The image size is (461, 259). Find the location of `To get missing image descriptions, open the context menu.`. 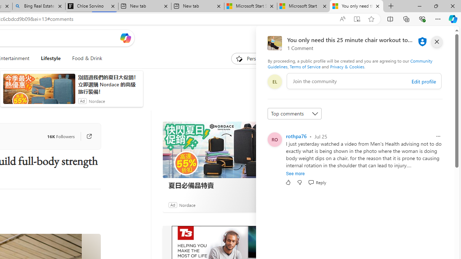

To get missing image descriptions, open the context menu. is located at coordinates (239, 58).